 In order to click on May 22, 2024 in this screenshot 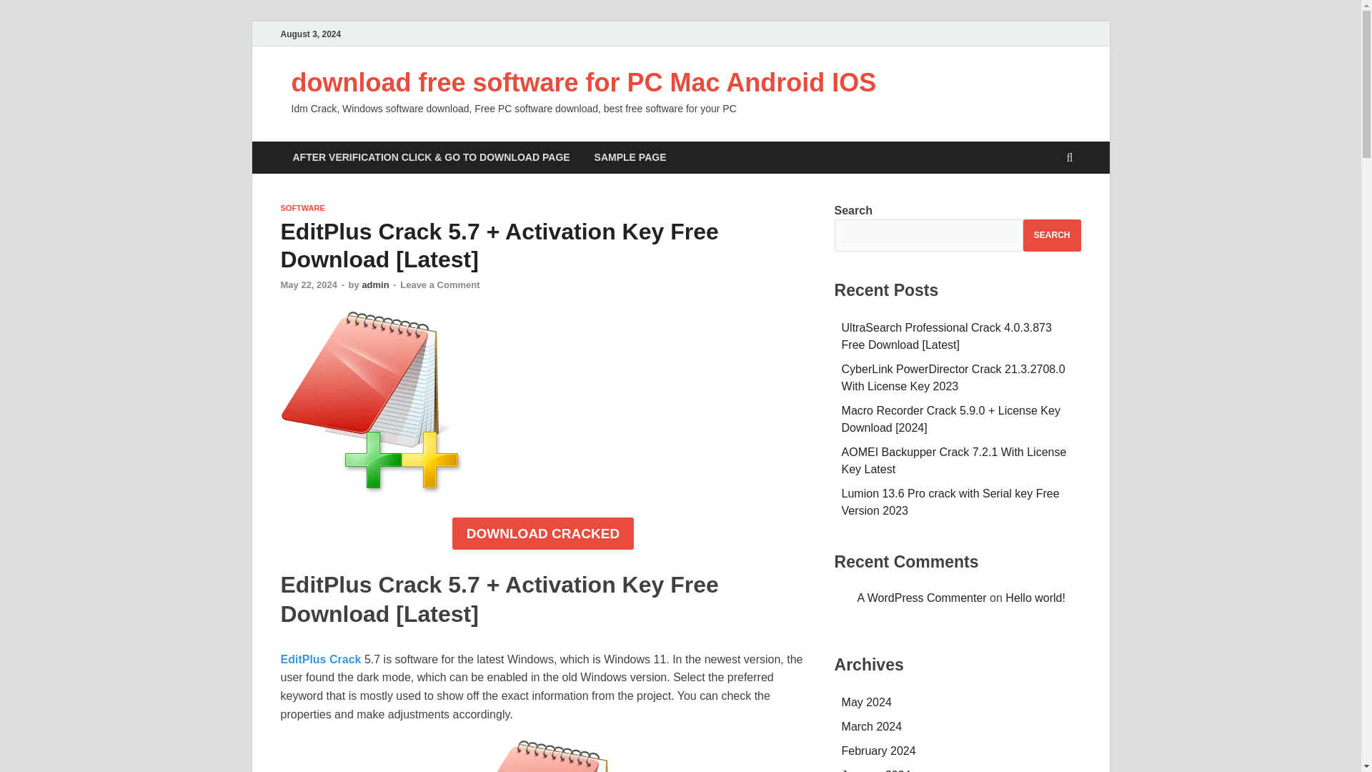, I will do `click(309, 284)`.